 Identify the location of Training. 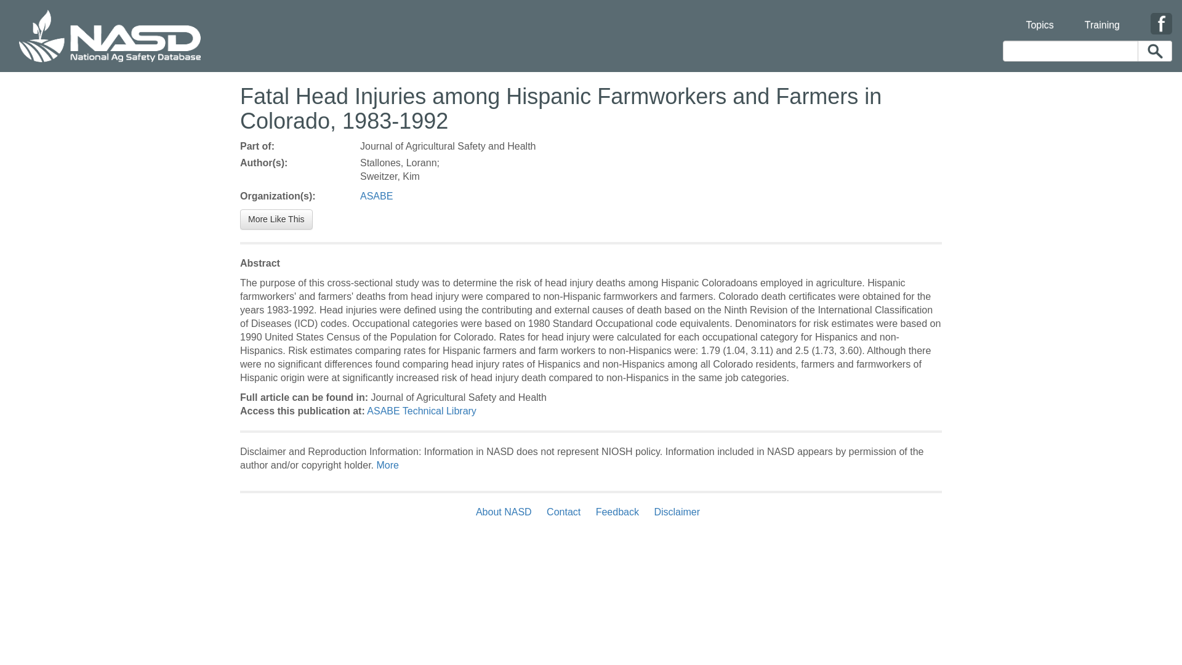
(1102, 17).